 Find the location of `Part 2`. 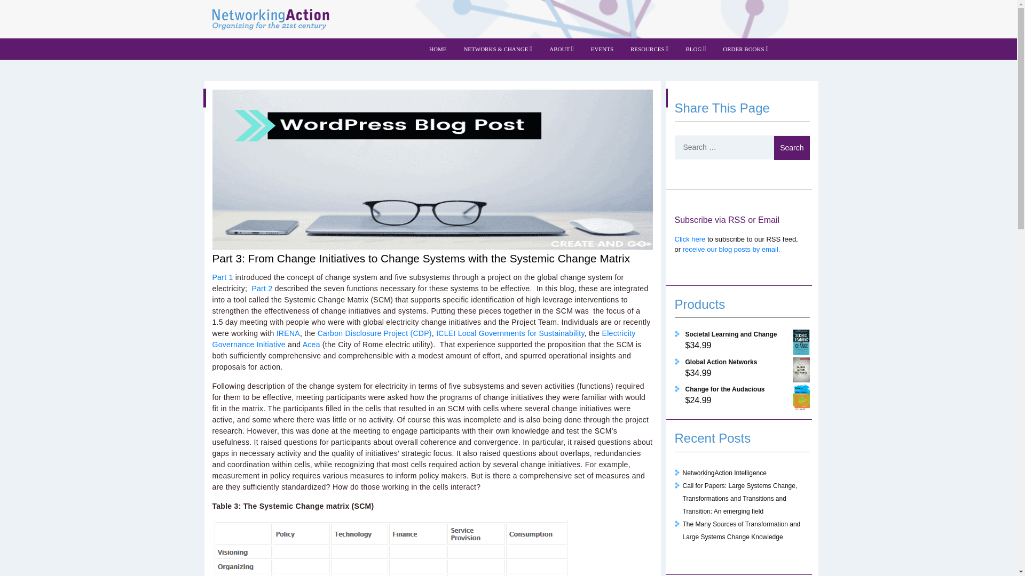

Part 2 is located at coordinates (262, 288).